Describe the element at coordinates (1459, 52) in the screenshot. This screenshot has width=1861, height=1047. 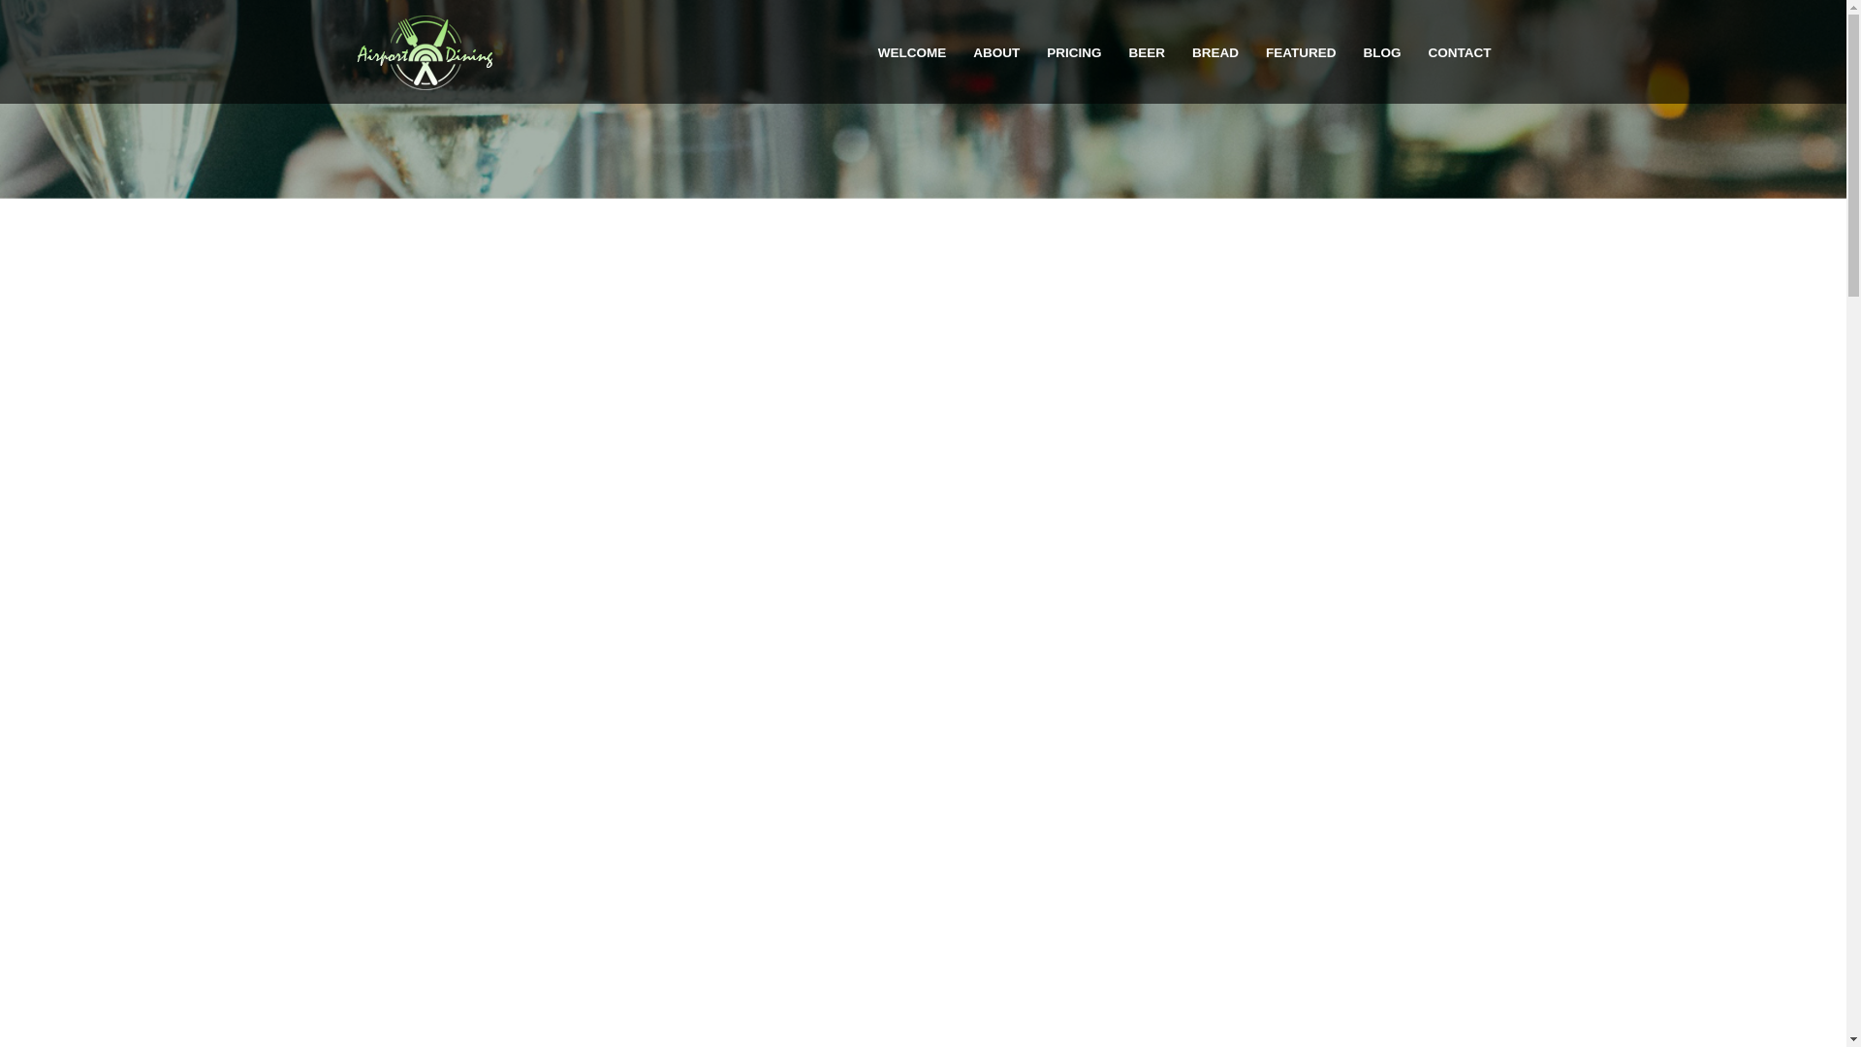
I see `CONTACT` at that location.